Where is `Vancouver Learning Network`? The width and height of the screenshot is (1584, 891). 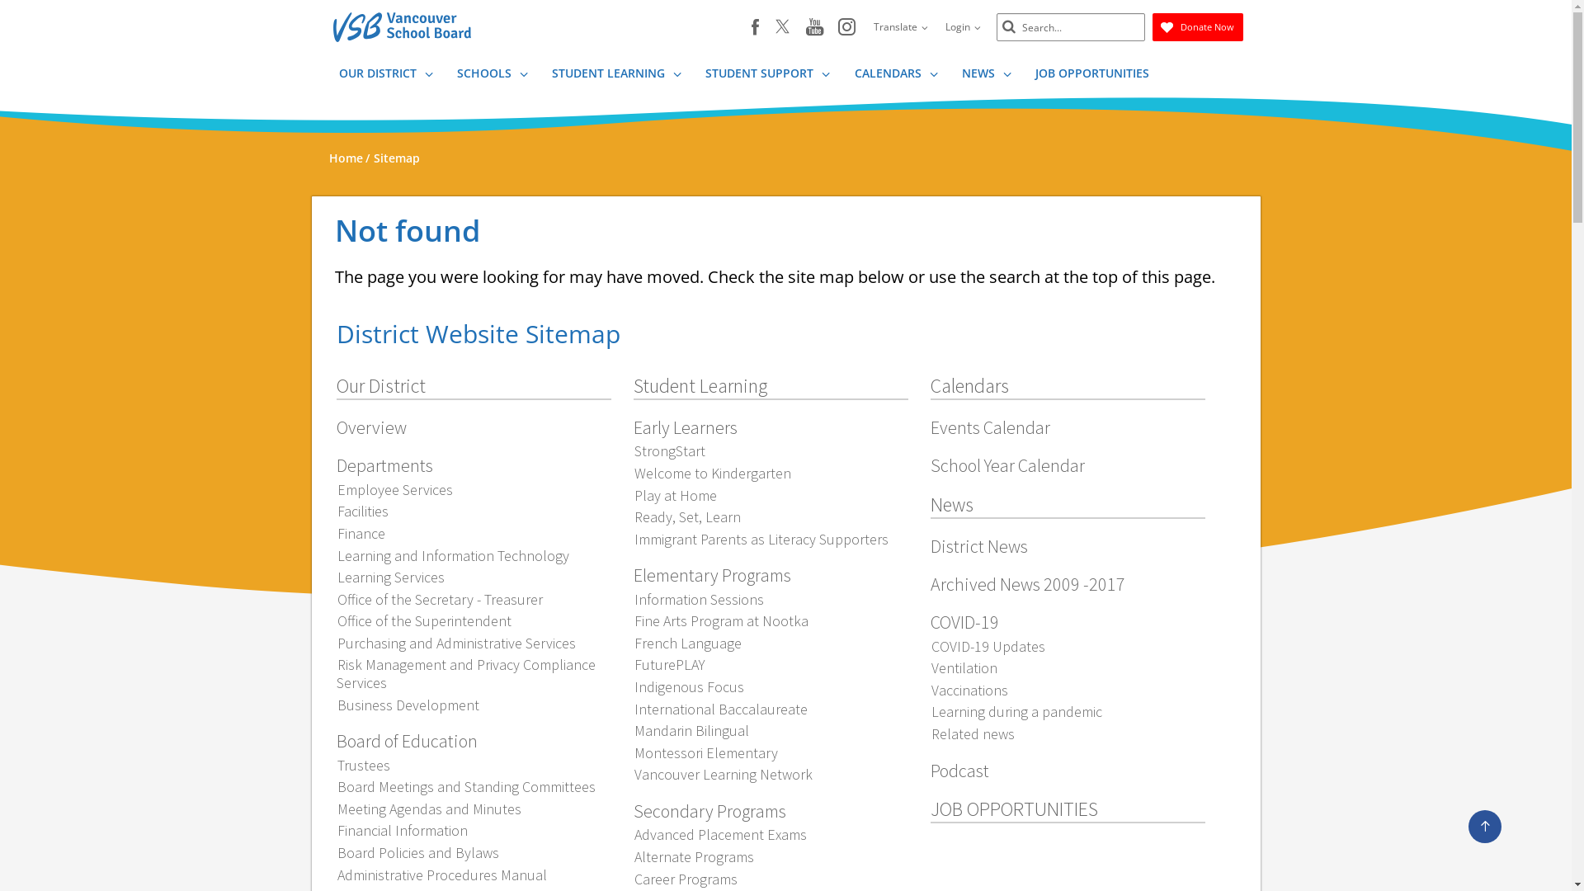
Vancouver Learning Network is located at coordinates (723, 774).